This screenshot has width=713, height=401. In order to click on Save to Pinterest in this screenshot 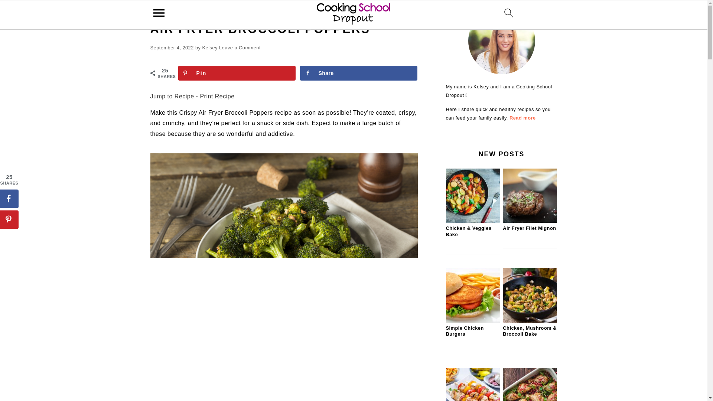, I will do `click(237, 73)`.